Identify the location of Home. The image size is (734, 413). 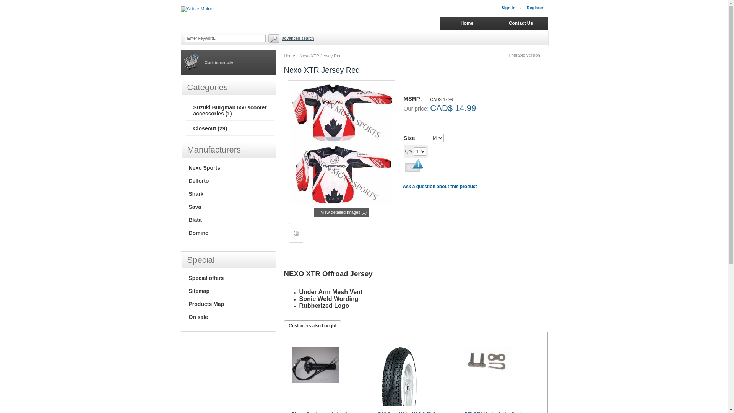
(467, 24).